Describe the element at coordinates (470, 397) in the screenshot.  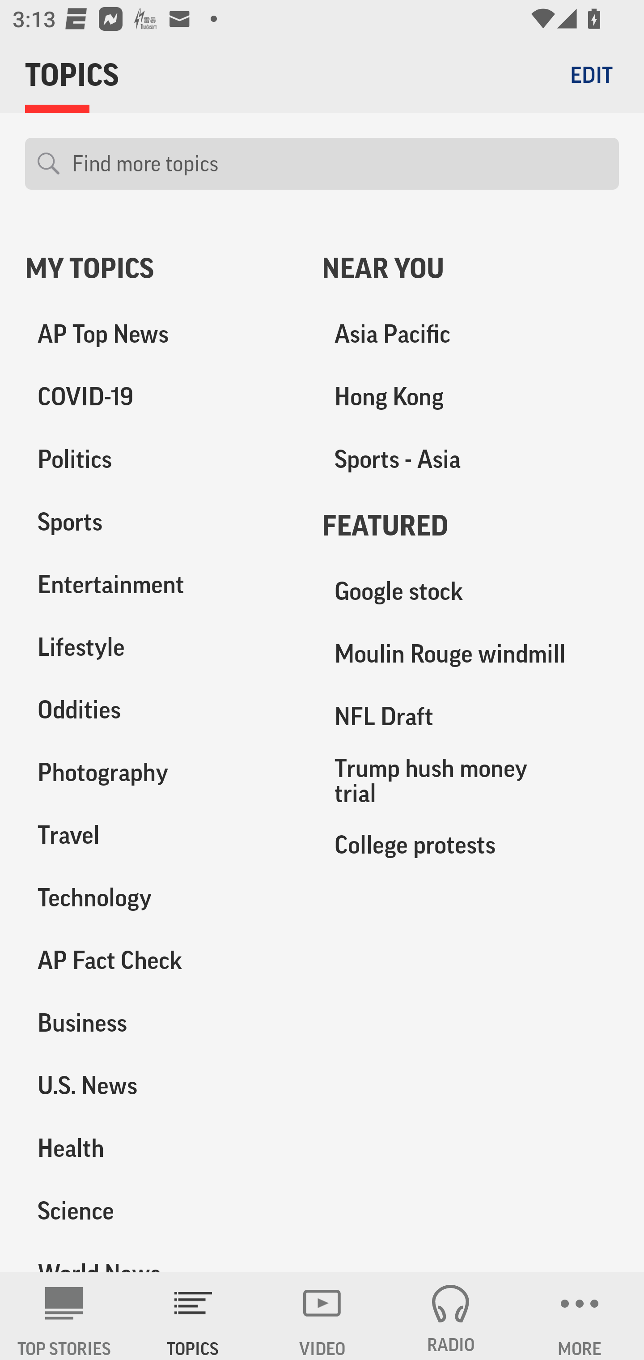
I see `Hong Kong` at that location.